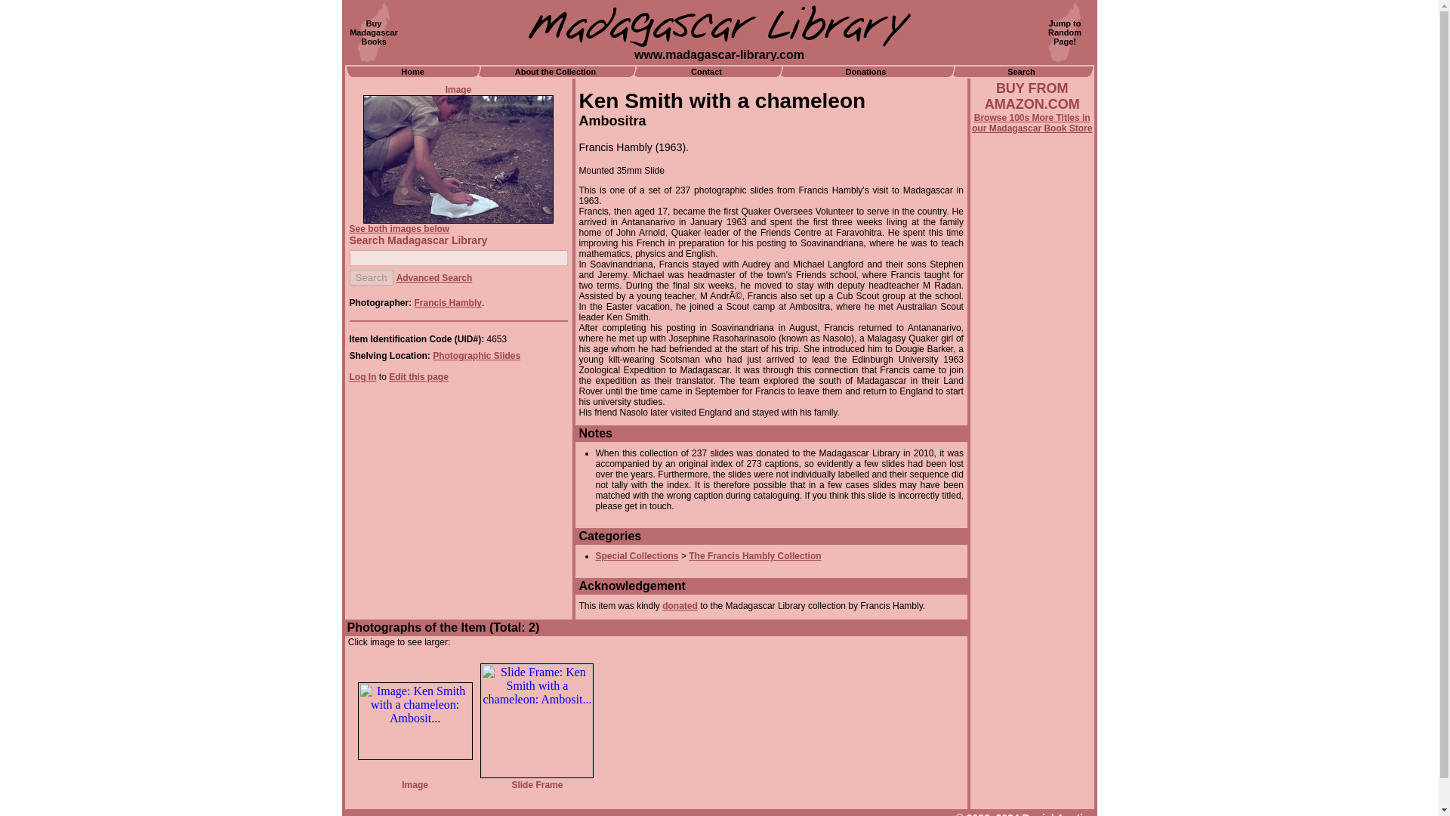 The height and width of the screenshot is (816, 1450). What do you see at coordinates (433, 277) in the screenshot?
I see `Edit this page` at bounding box center [433, 277].